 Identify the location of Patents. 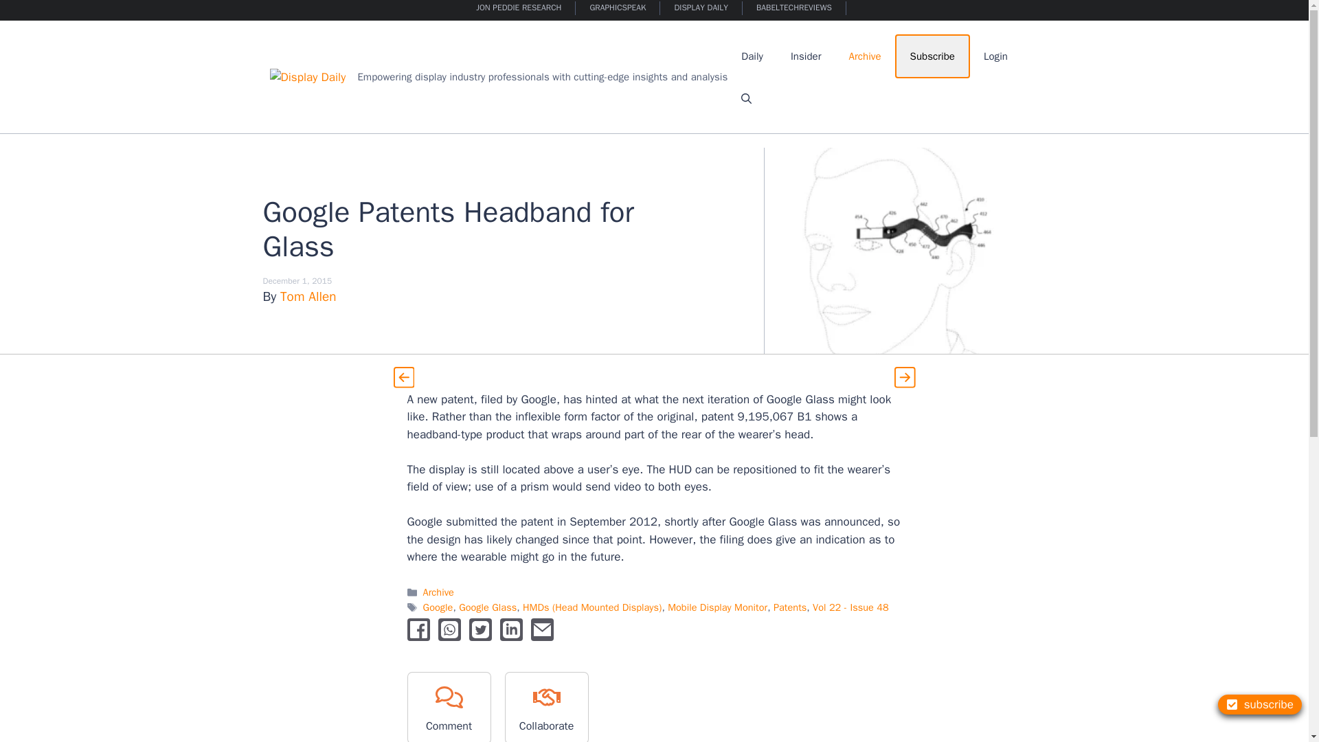
(789, 607).